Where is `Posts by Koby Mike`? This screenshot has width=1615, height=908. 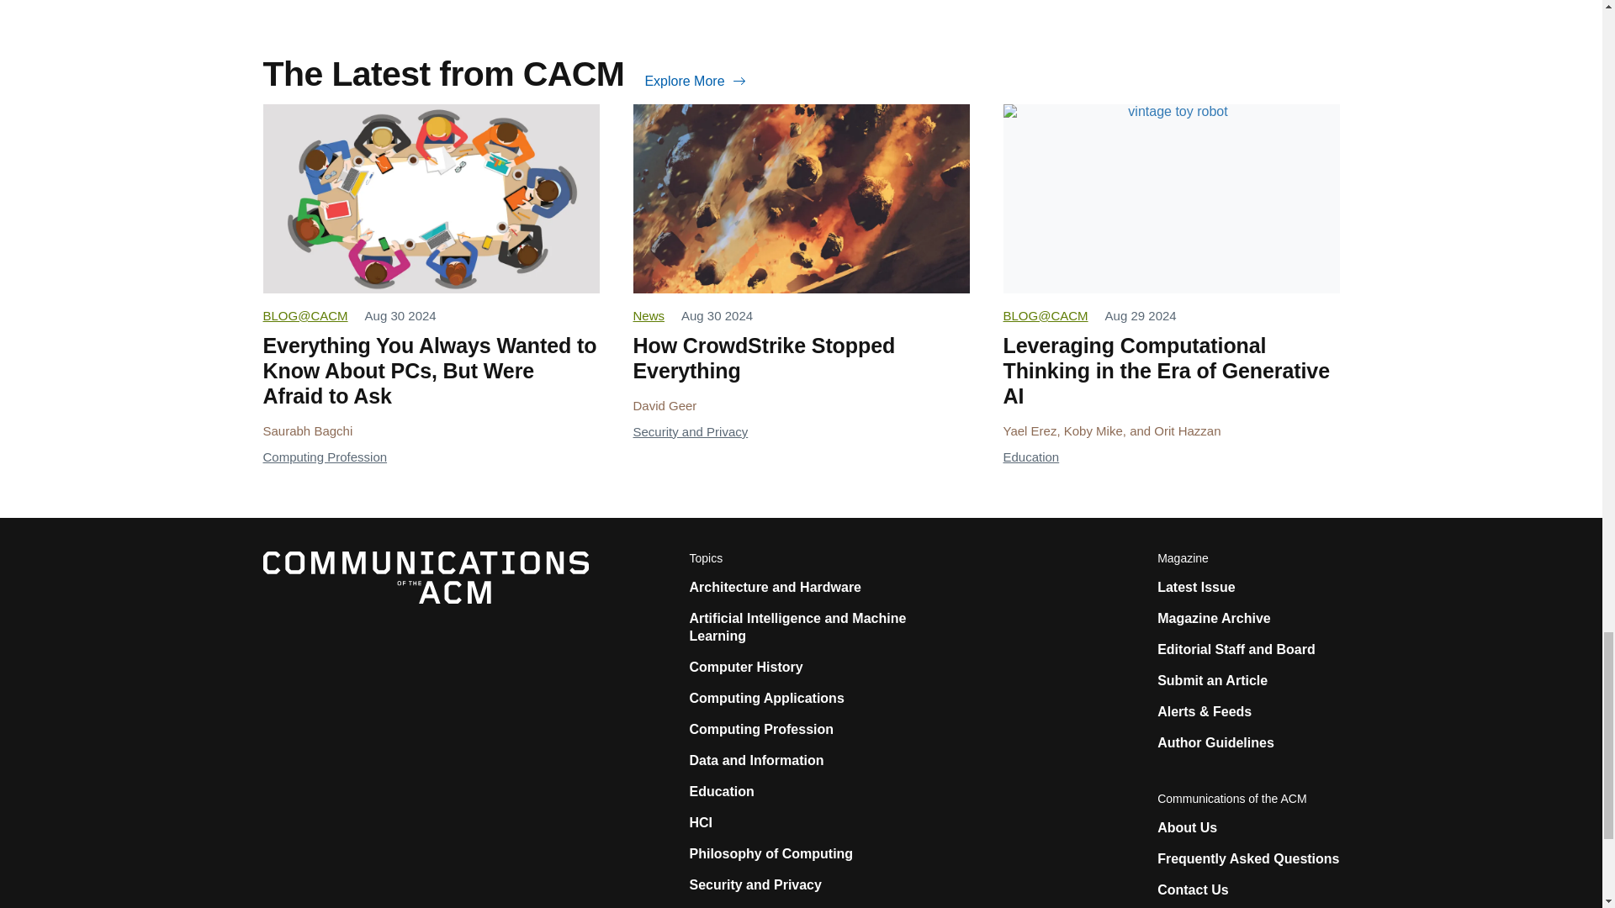 Posts by Koby Mike is located at coordinates (1093, 430).